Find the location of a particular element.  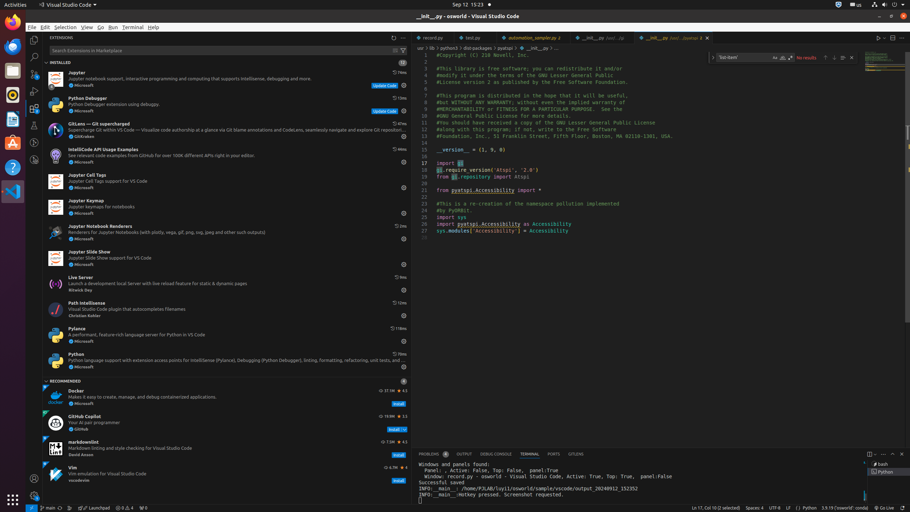

UTF-8 is located at coordinates (775, 508).